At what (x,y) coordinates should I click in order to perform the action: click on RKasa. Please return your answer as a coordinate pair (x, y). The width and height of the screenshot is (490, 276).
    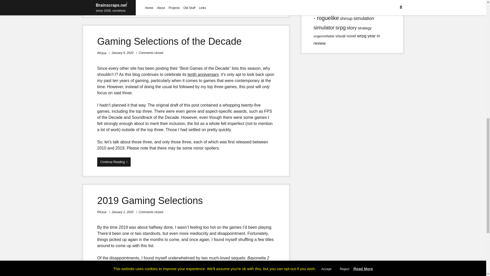
    Looking at the image, I should click on (102, 212).